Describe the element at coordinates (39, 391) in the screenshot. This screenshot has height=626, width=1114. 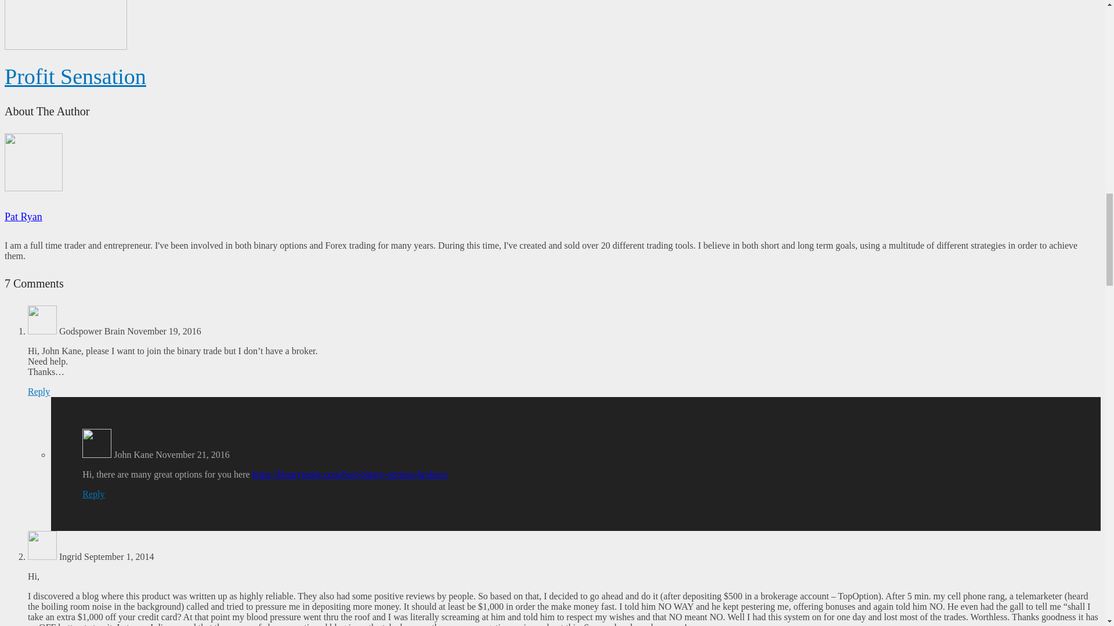
I see `Reply` at that location.